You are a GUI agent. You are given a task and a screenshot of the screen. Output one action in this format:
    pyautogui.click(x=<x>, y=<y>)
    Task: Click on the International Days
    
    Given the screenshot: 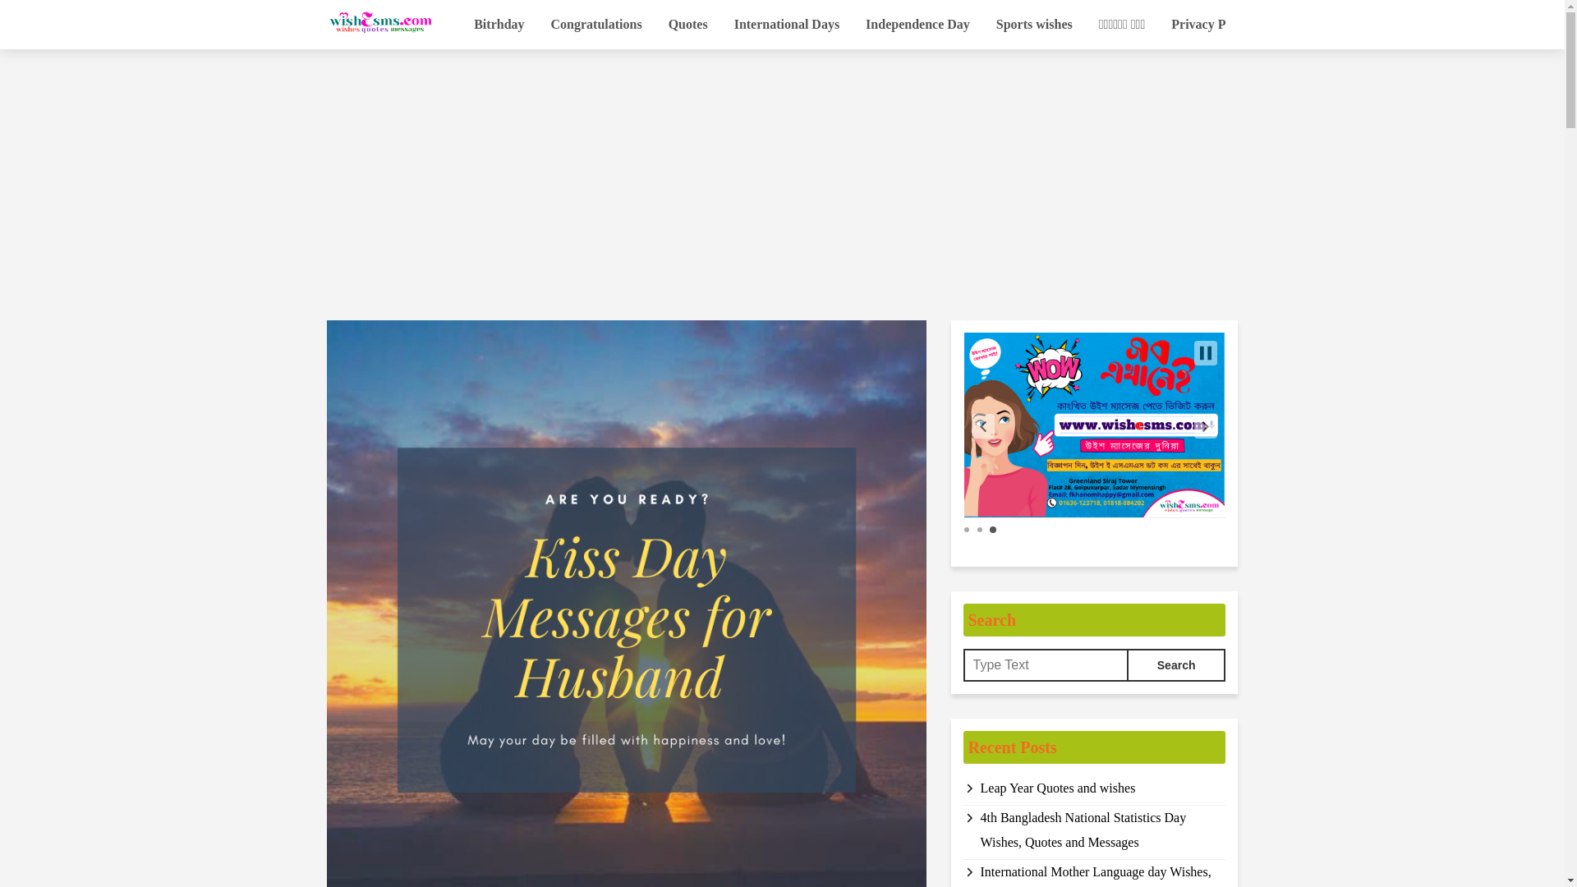 What is the action you would take?
    pyautogui.click(x=787, y=25)
    